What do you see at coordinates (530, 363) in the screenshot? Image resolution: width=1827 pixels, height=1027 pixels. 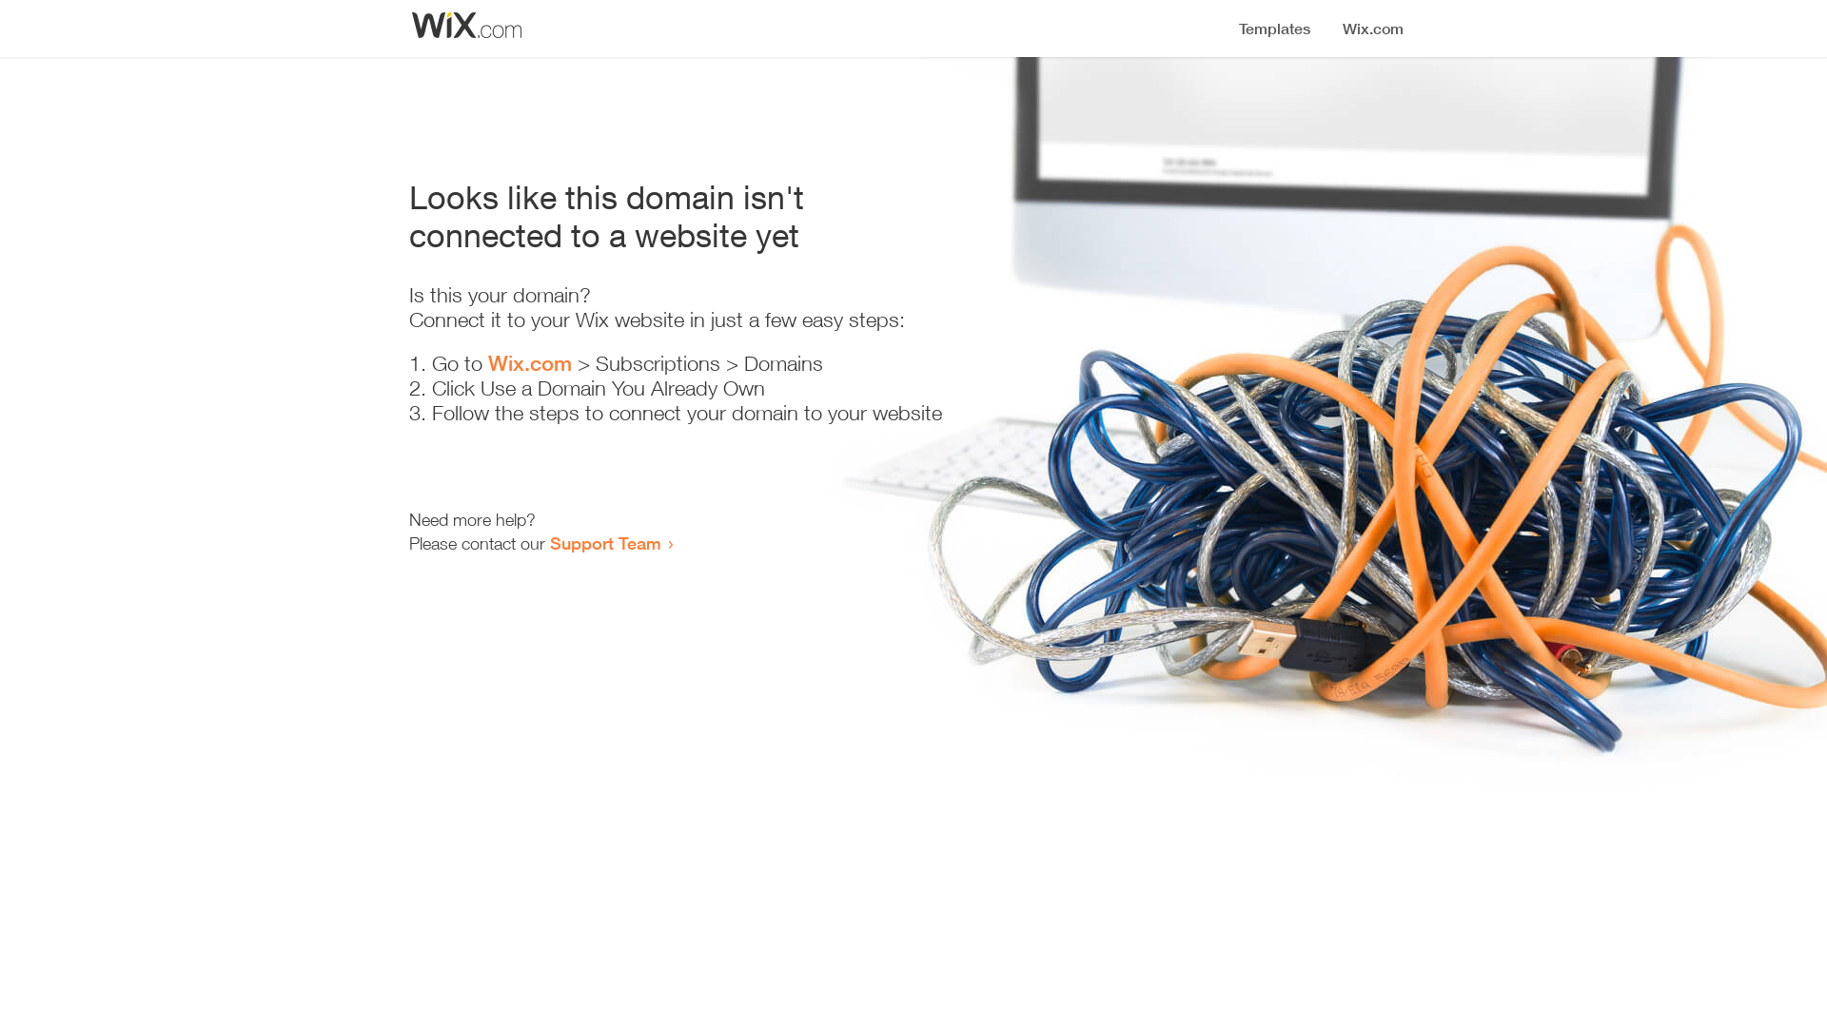 I see `Wix.com` at bounding box center [530, 363].